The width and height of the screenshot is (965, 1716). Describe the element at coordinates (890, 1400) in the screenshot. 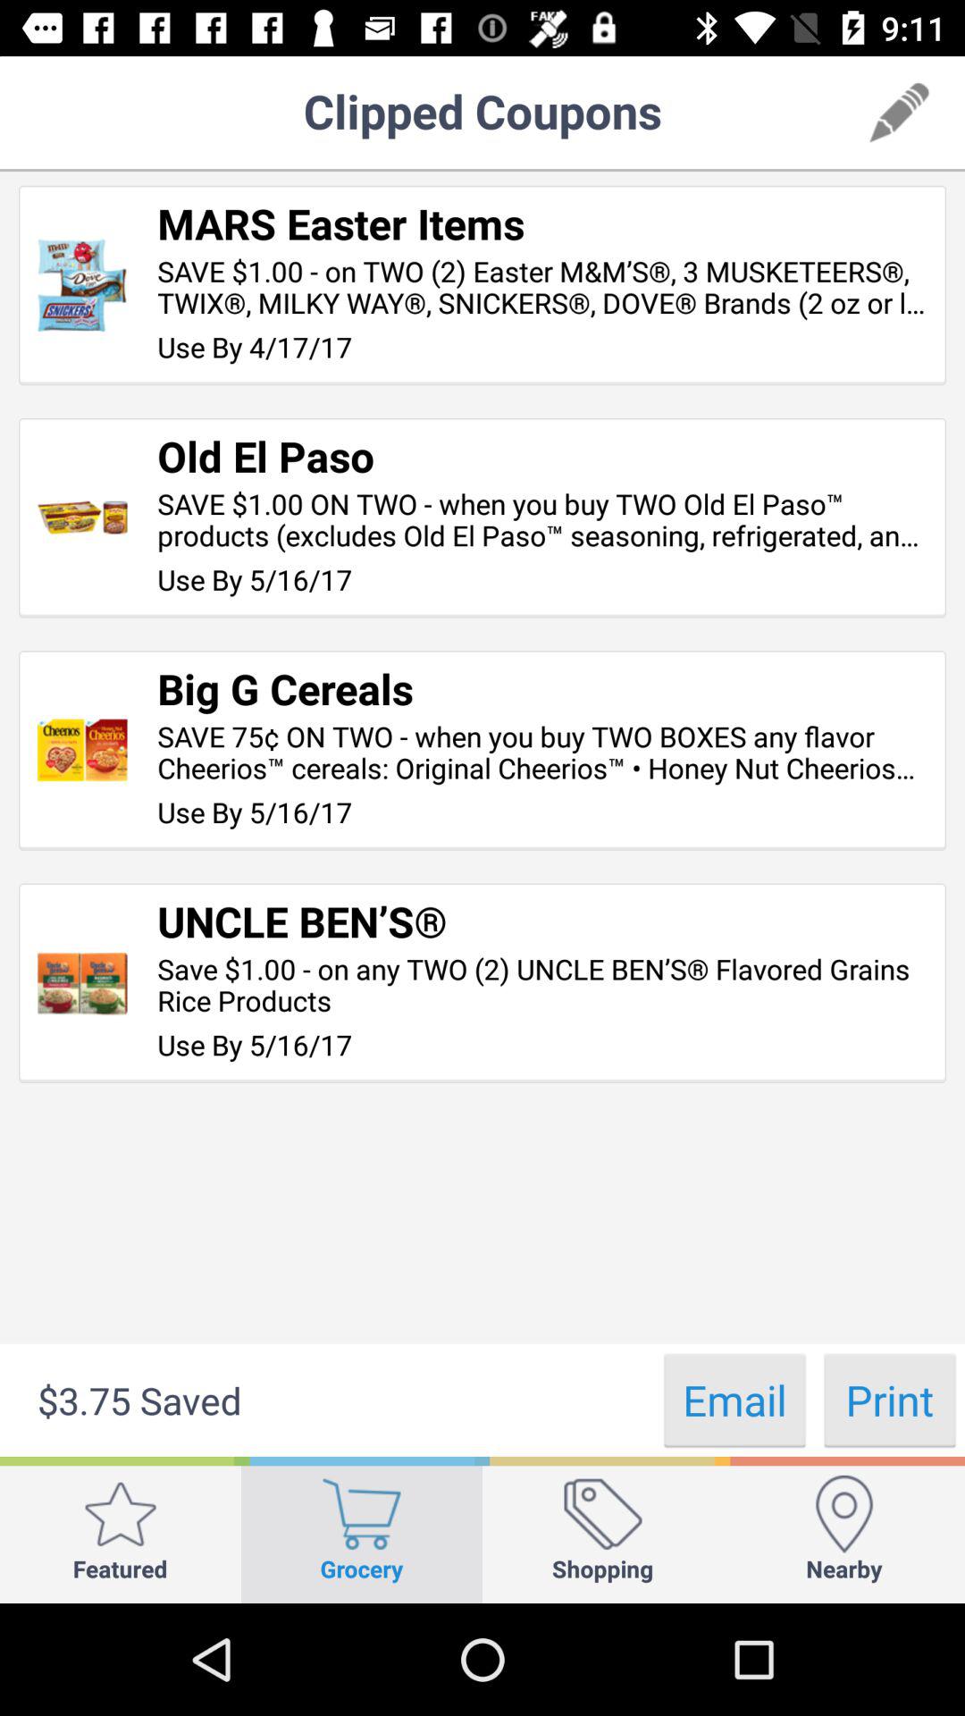

I see `open print icon` at that location.